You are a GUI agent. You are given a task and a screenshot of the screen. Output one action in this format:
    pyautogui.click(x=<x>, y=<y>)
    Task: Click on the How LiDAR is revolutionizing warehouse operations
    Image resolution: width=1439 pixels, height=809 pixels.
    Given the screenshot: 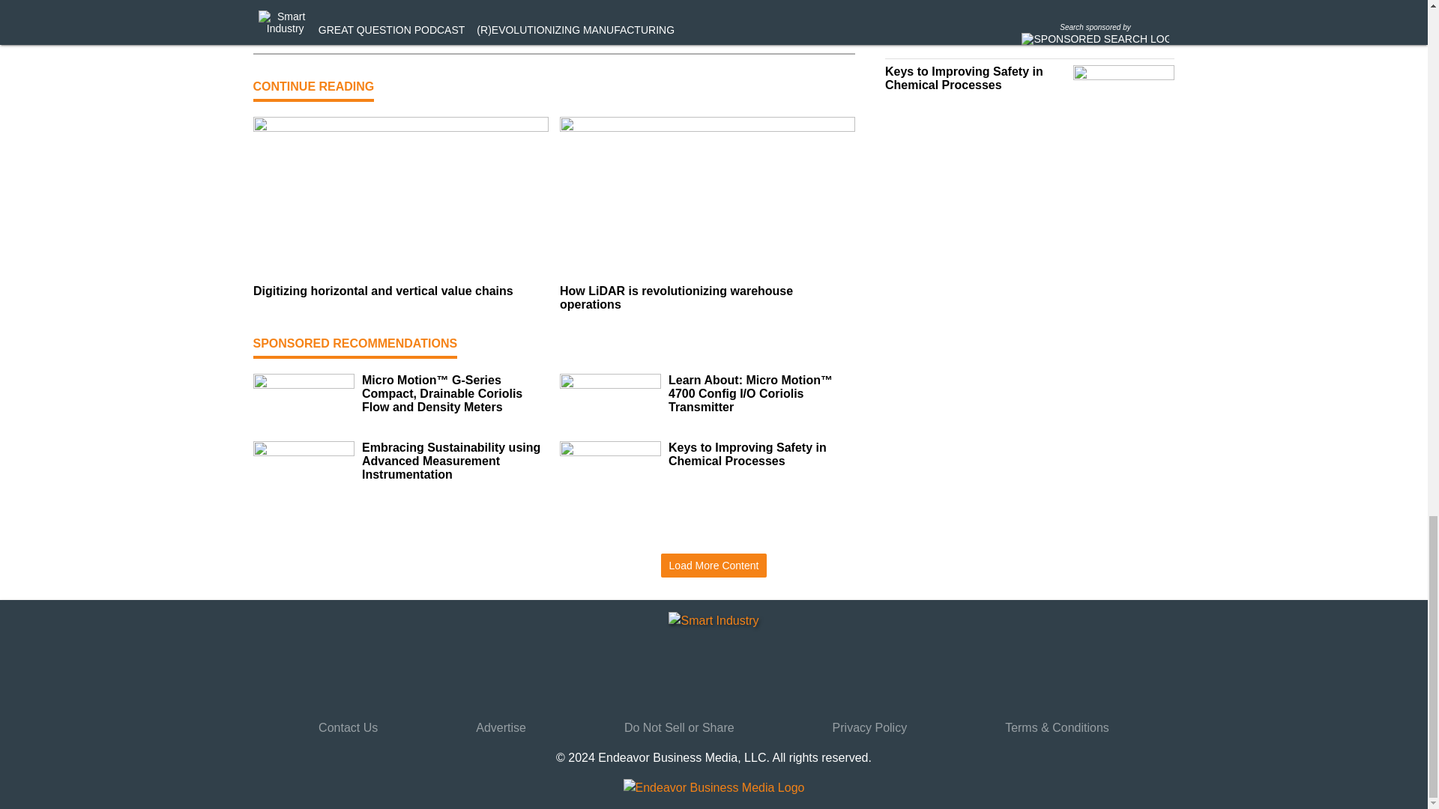 What is the action you would take?
    pyautogui.click(x=707, y=298)
    